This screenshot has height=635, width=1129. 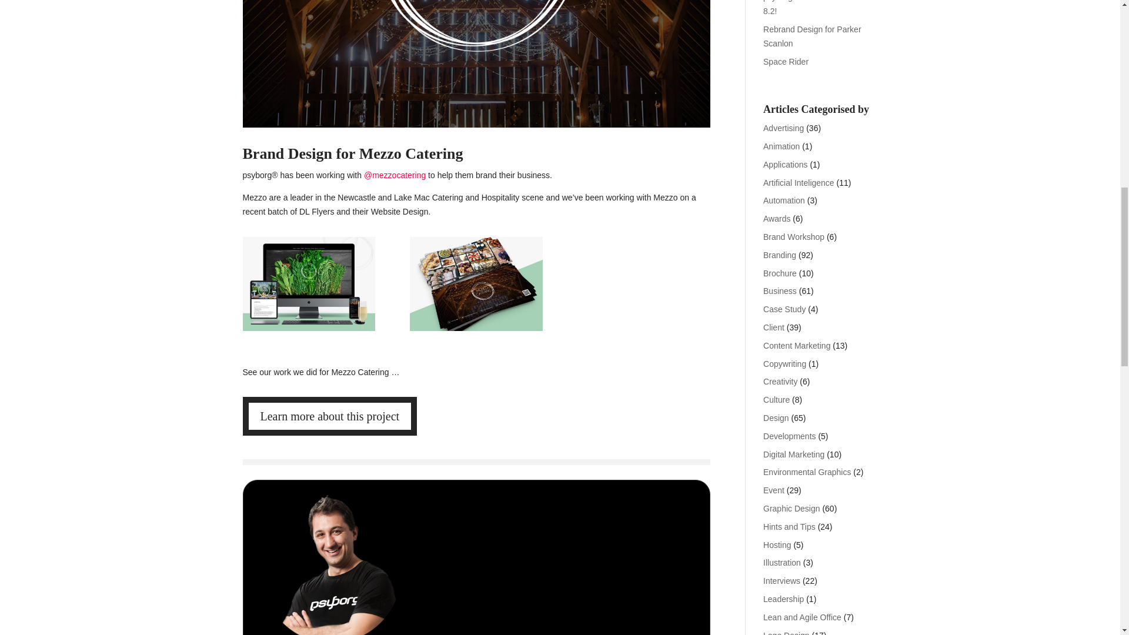 I want to click on Mezzo Catering, so click(x=475, y=331).